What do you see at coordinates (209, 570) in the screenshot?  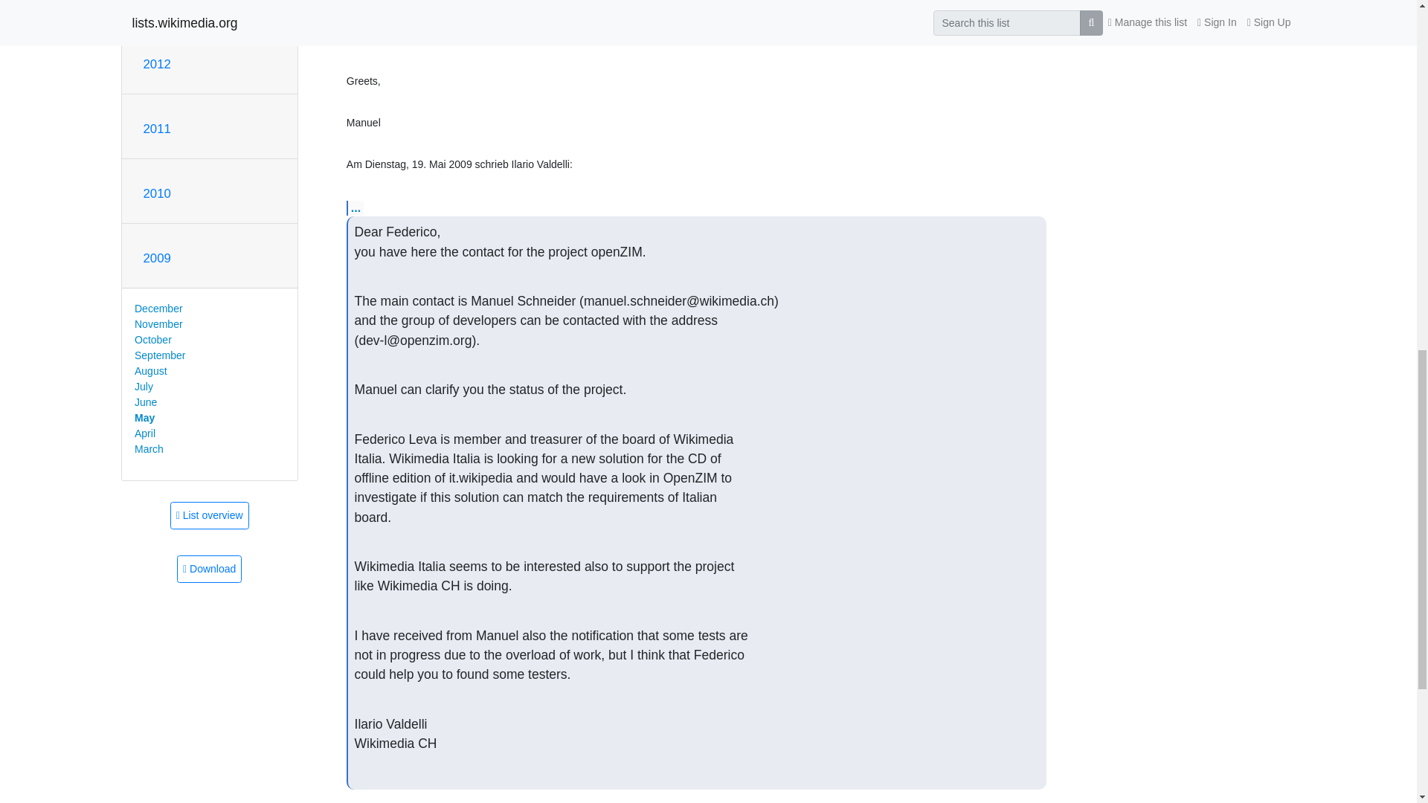 I see `This message in gzipped mbox format` at bounding box center [209, 570].